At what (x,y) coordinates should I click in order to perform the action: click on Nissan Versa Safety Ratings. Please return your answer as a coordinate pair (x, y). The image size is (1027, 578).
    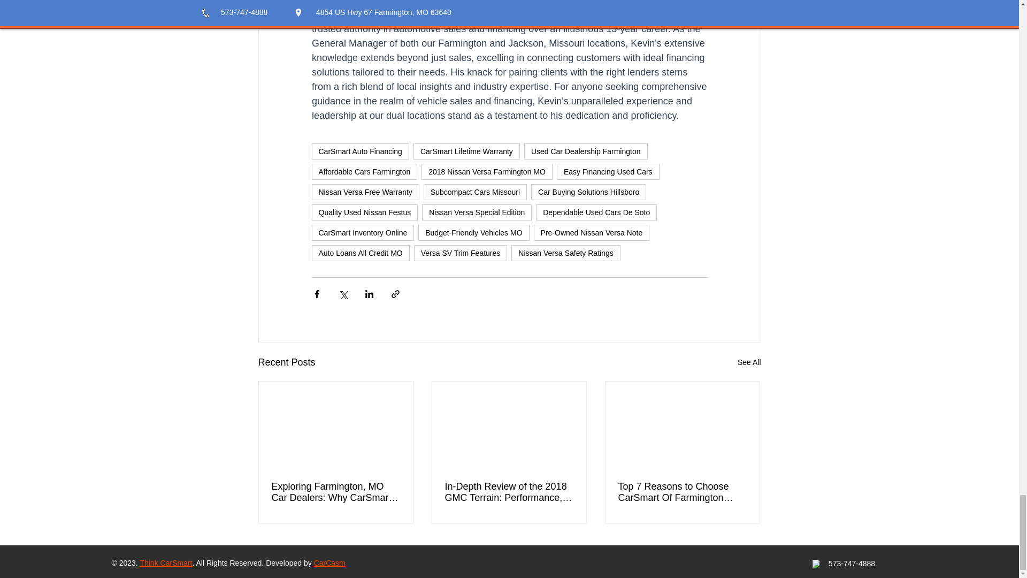
    Looking at the image, I should click on (566, 253).